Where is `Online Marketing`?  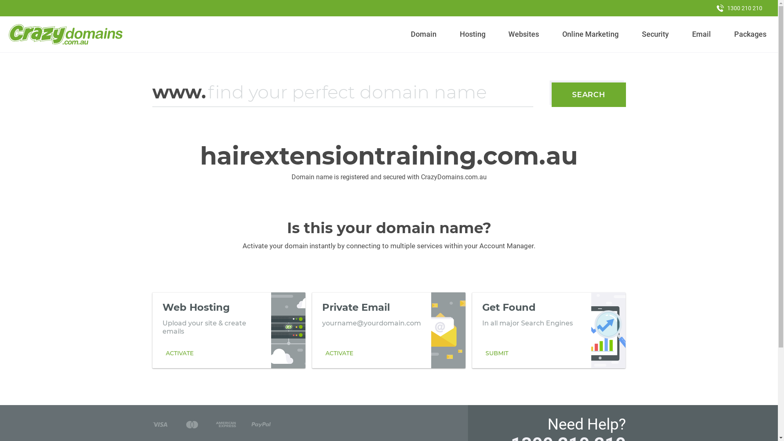
Online Marketing is located at coordinates (590, 34).